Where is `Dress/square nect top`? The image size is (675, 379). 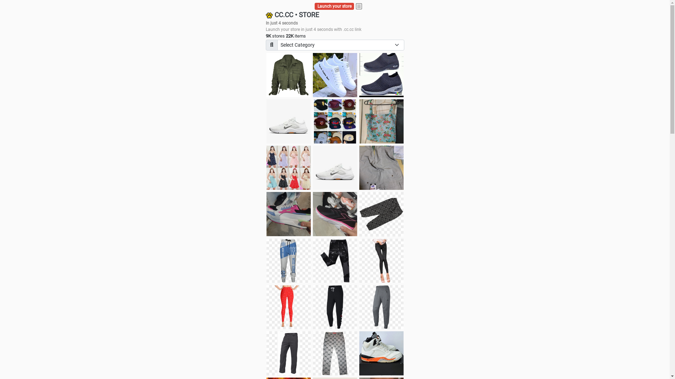
Dress/square nect top is located at coordinates (289, 168).